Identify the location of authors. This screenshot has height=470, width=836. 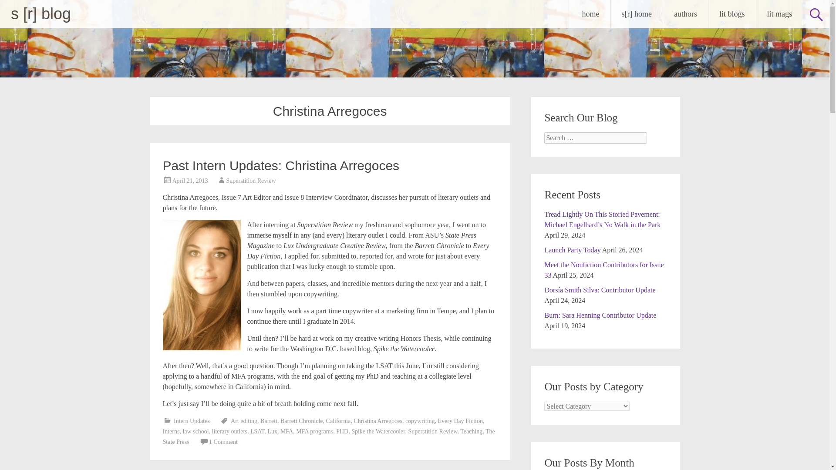
(685, 14).